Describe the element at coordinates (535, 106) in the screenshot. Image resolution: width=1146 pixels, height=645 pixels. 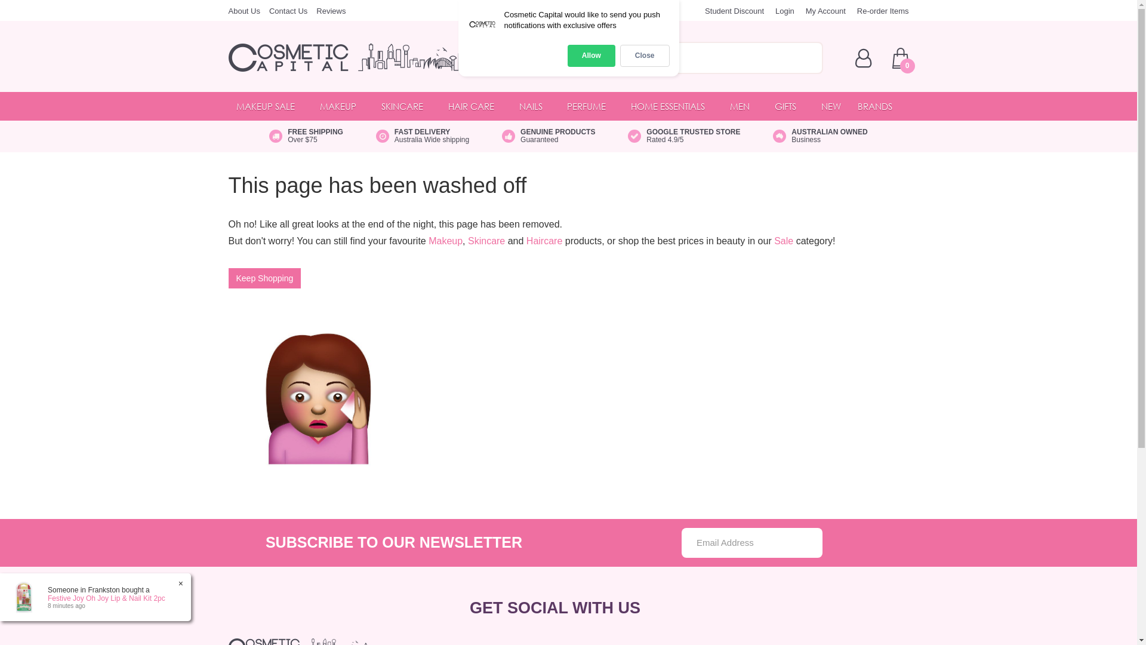
I see `NAILS` at that location.